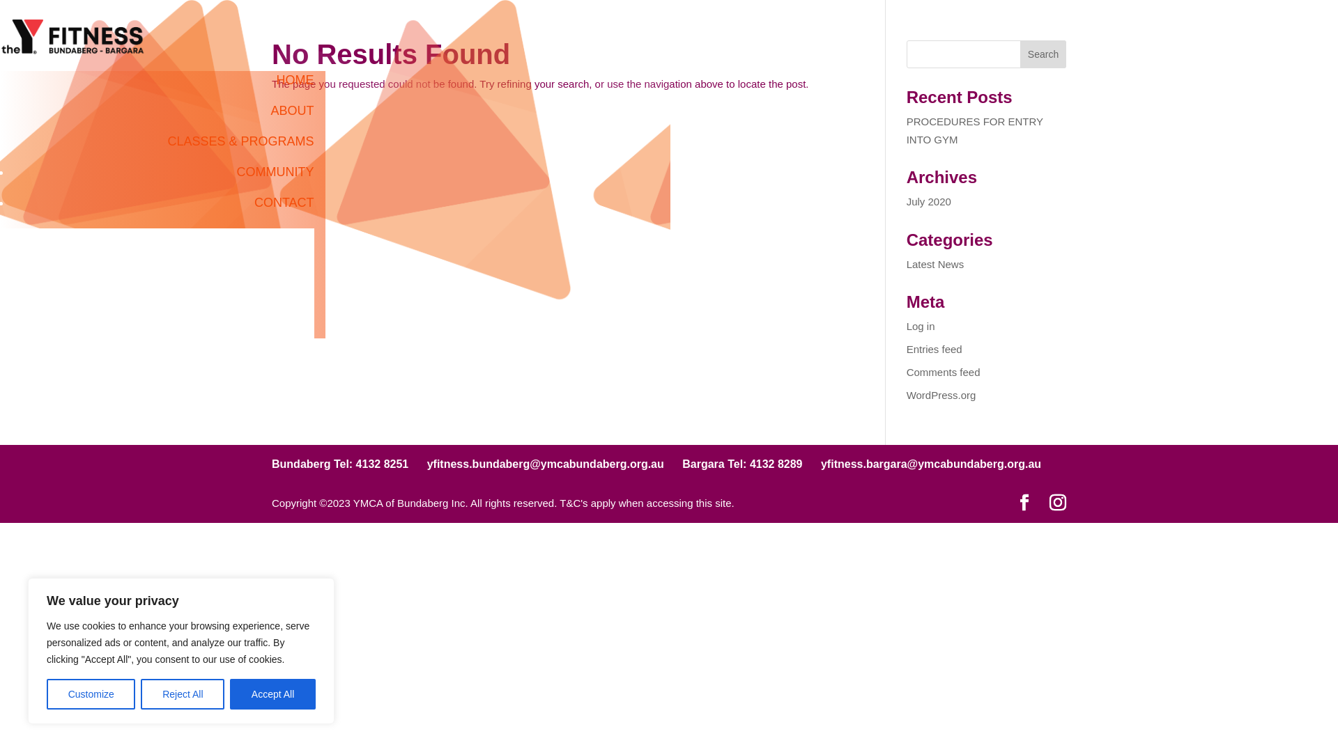 This screenshot has height=752, width=1338. What do you see at coordinates (929, 202) in the screenshot?
I see `July 2020` at bounding box center [929, 202].